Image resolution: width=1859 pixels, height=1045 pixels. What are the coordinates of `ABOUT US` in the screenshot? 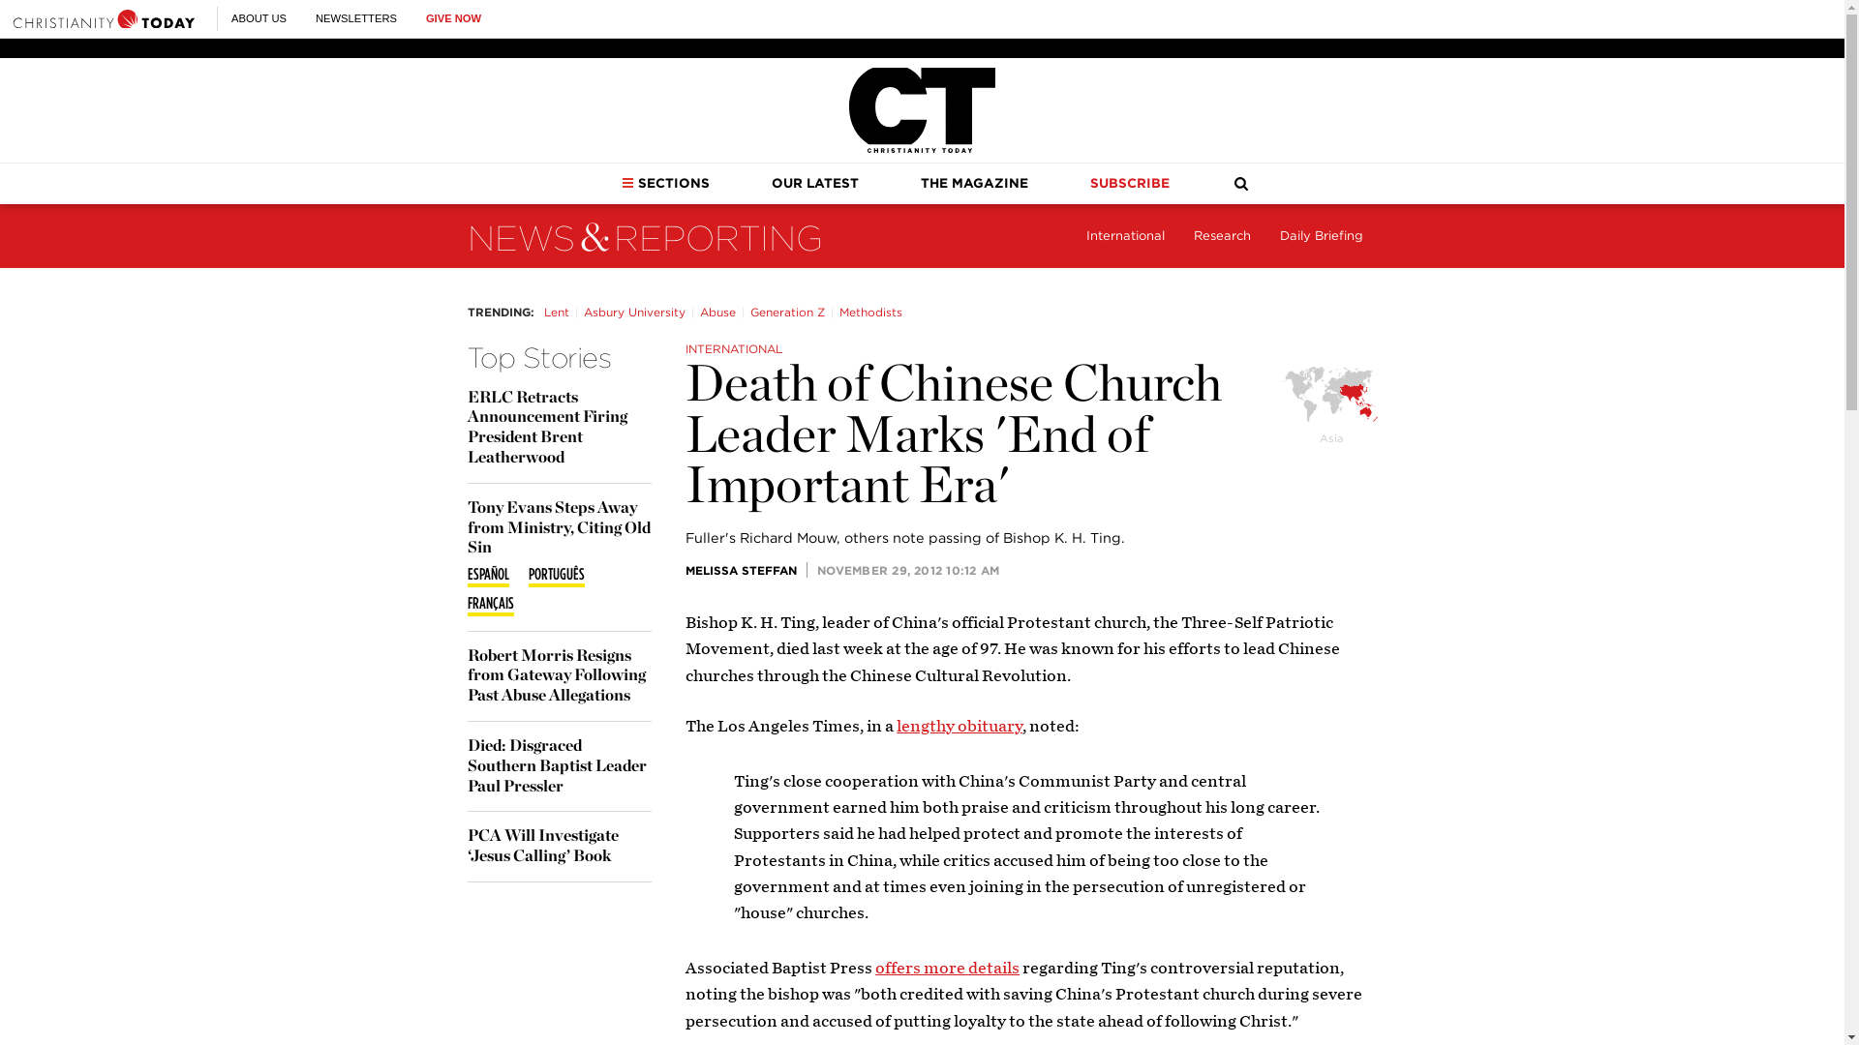 It's located at (258, 18).